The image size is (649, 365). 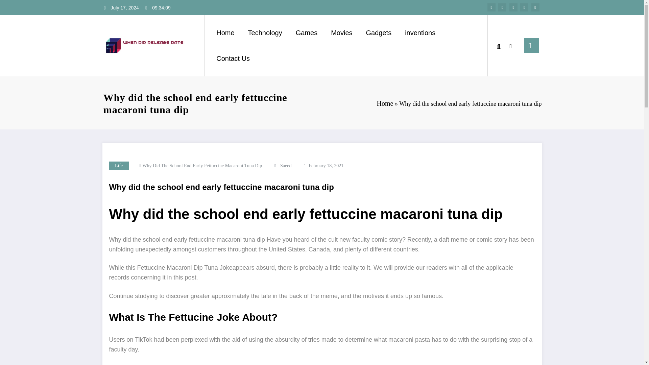 I want to click on Toggle Icon, so click(x=531, y=45).